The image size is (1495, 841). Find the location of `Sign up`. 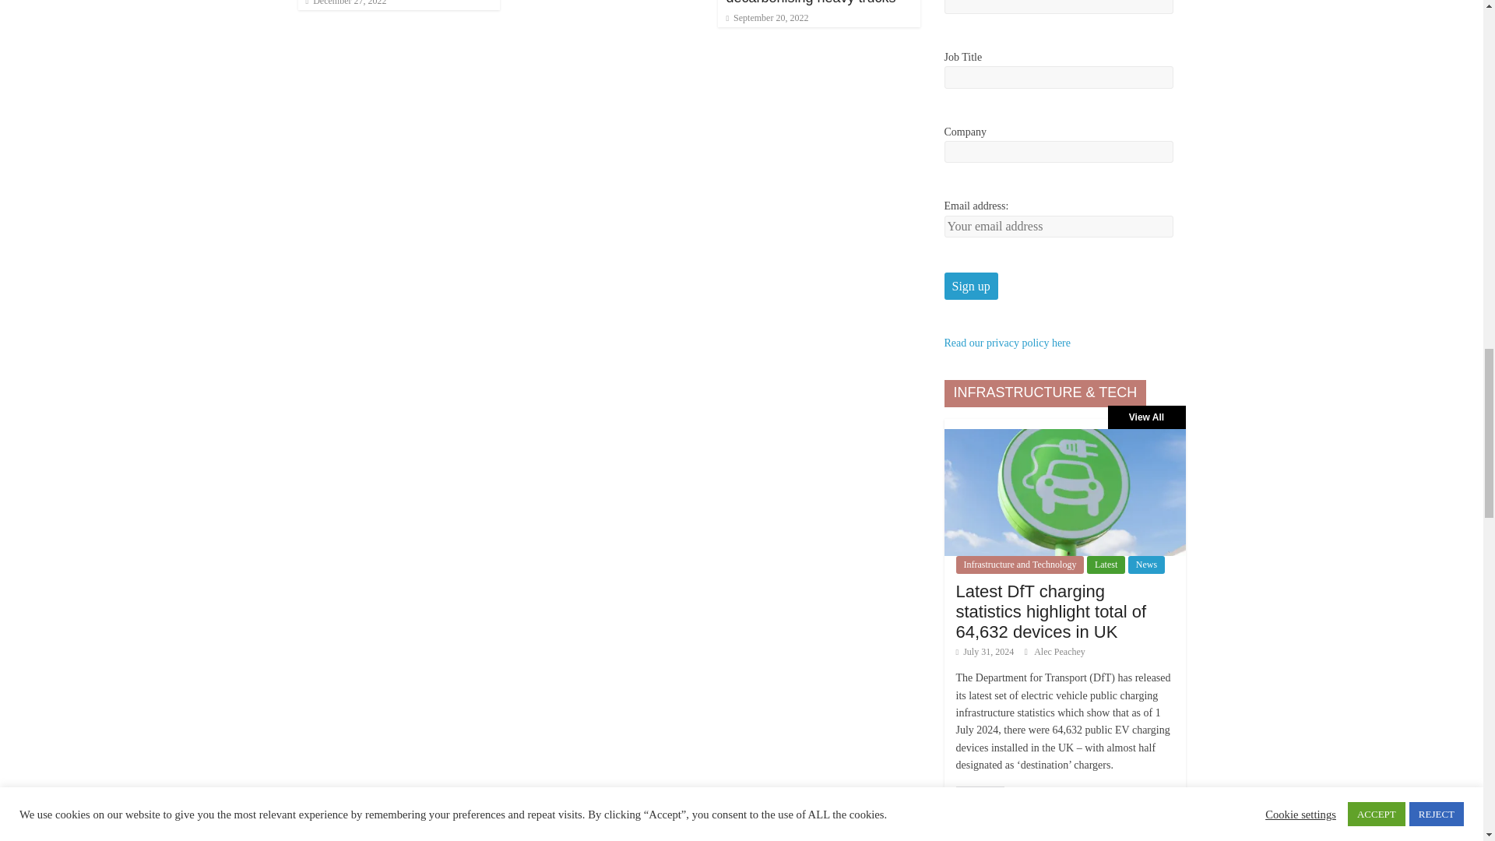

Sign up is located at coordinates (970, 286).